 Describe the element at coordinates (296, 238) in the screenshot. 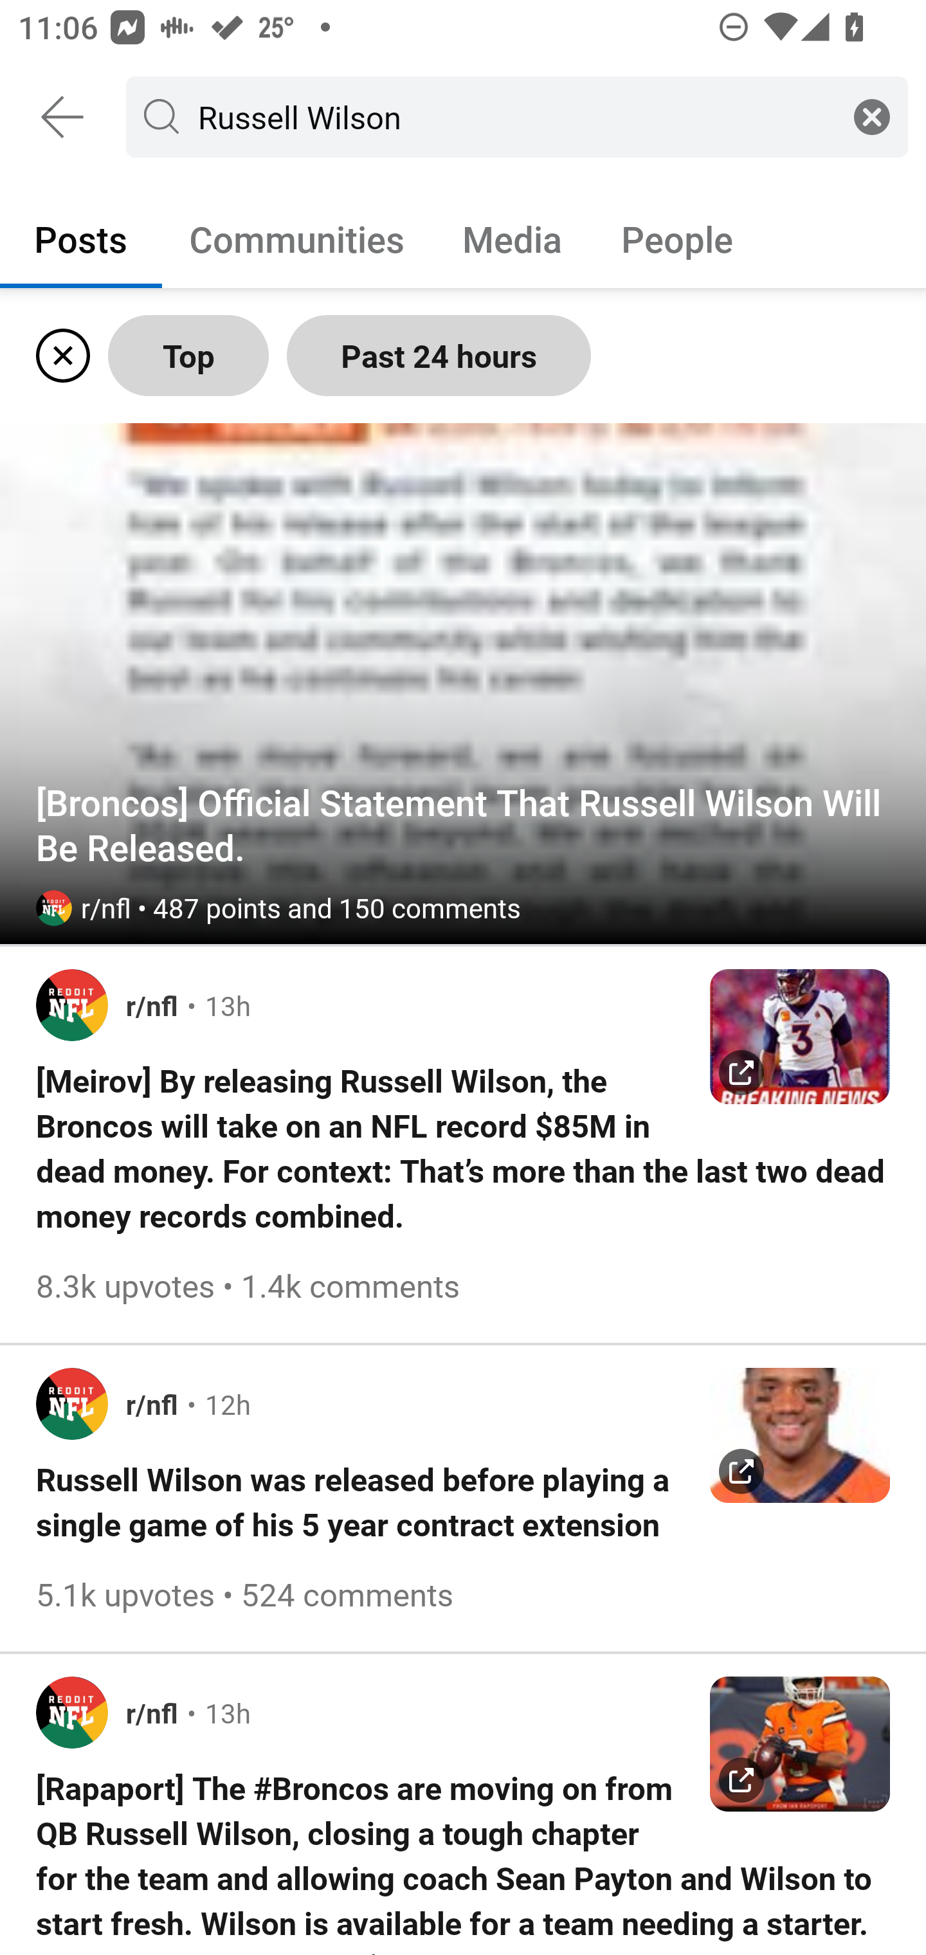

I see `Communities` at that location.